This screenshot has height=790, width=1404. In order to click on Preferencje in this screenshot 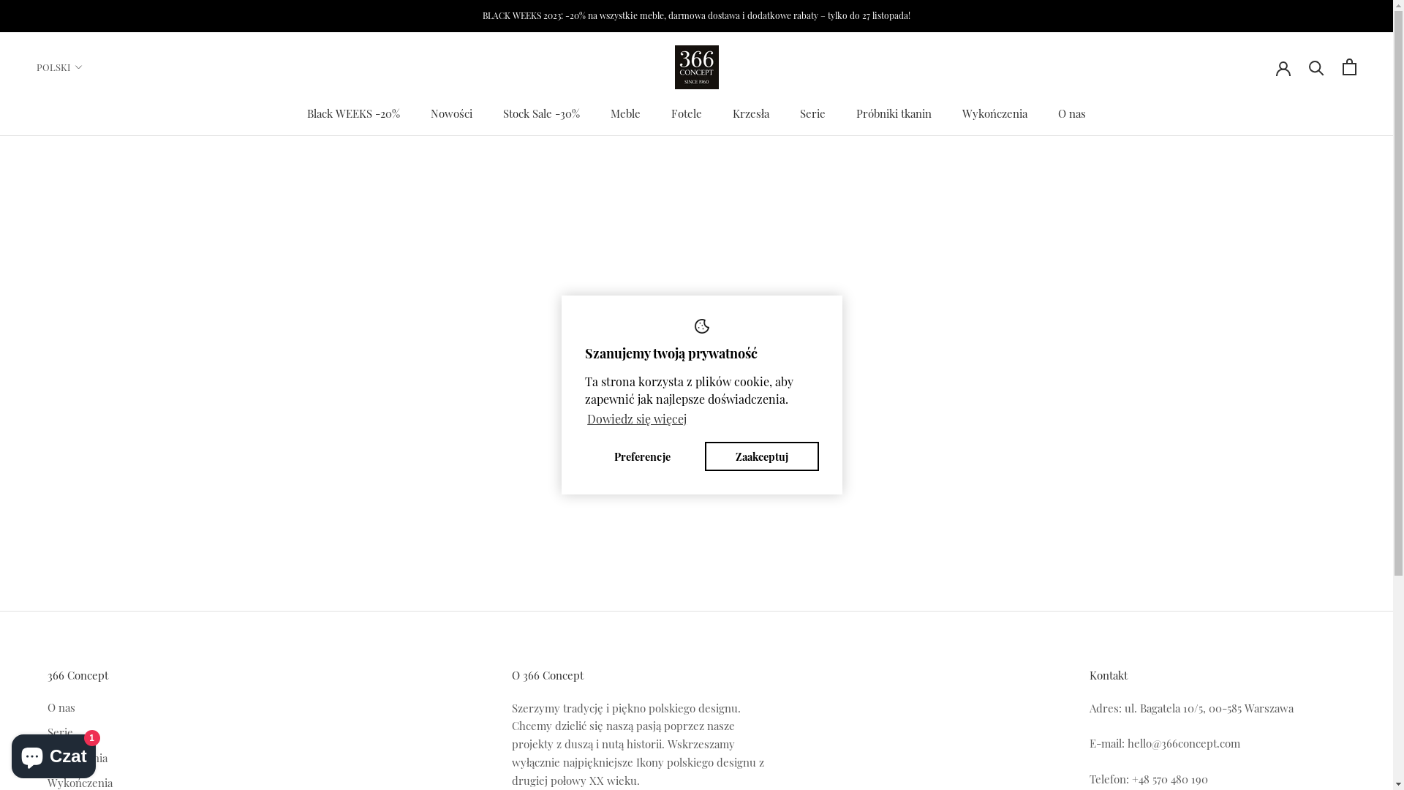, I will do `click(642, 456)`.